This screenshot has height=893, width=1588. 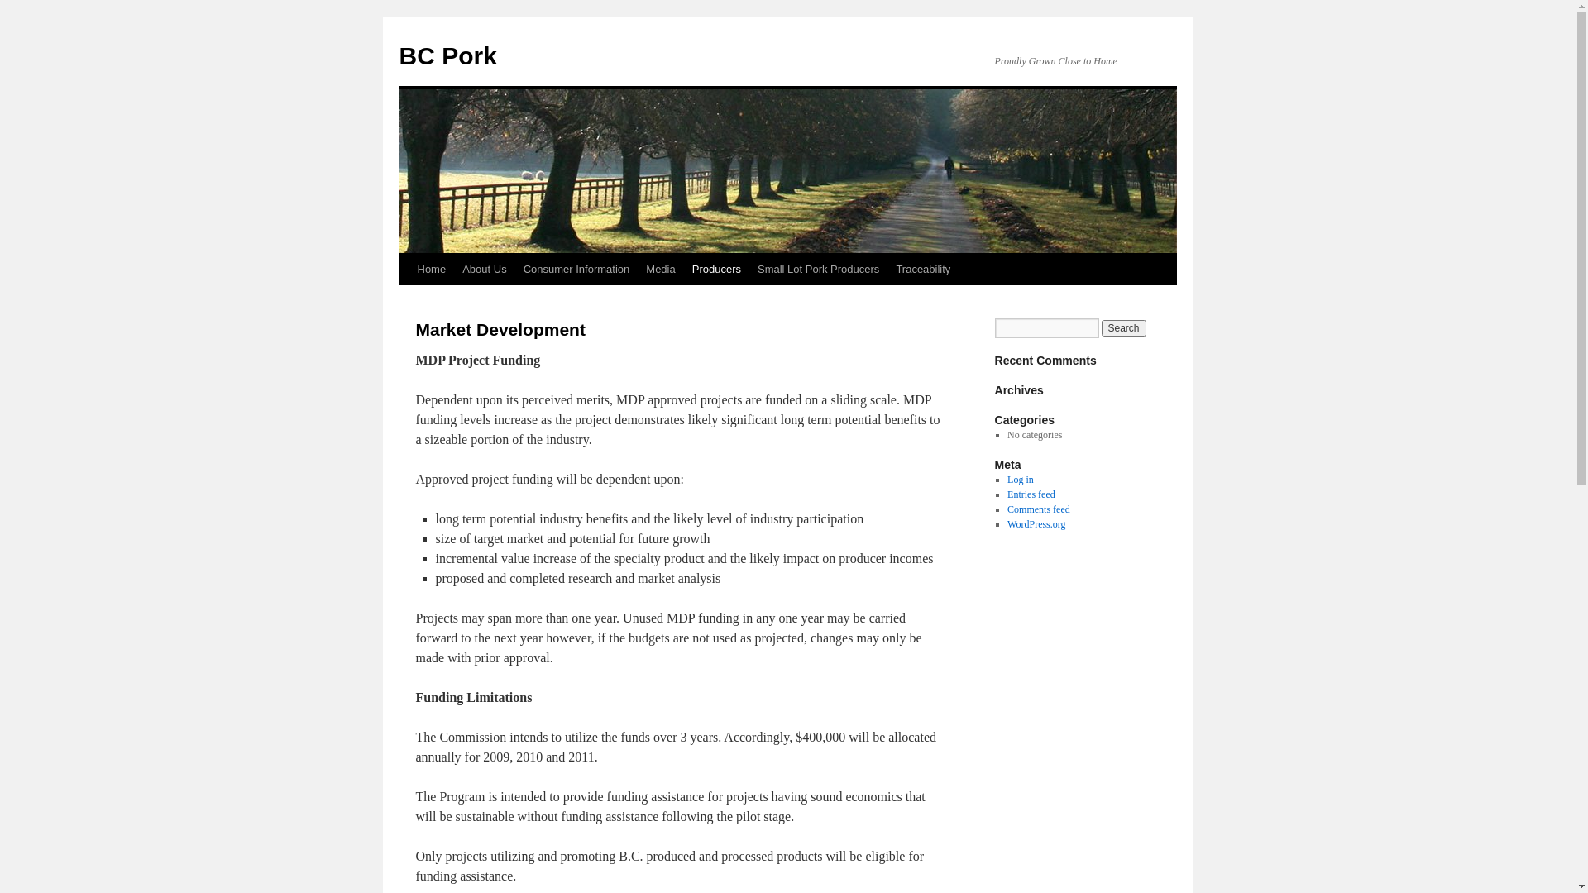 What do you see at coordinates (1031, 494) in the screenshot?
I see `Entries feed` at bounding box center [1031, 494].